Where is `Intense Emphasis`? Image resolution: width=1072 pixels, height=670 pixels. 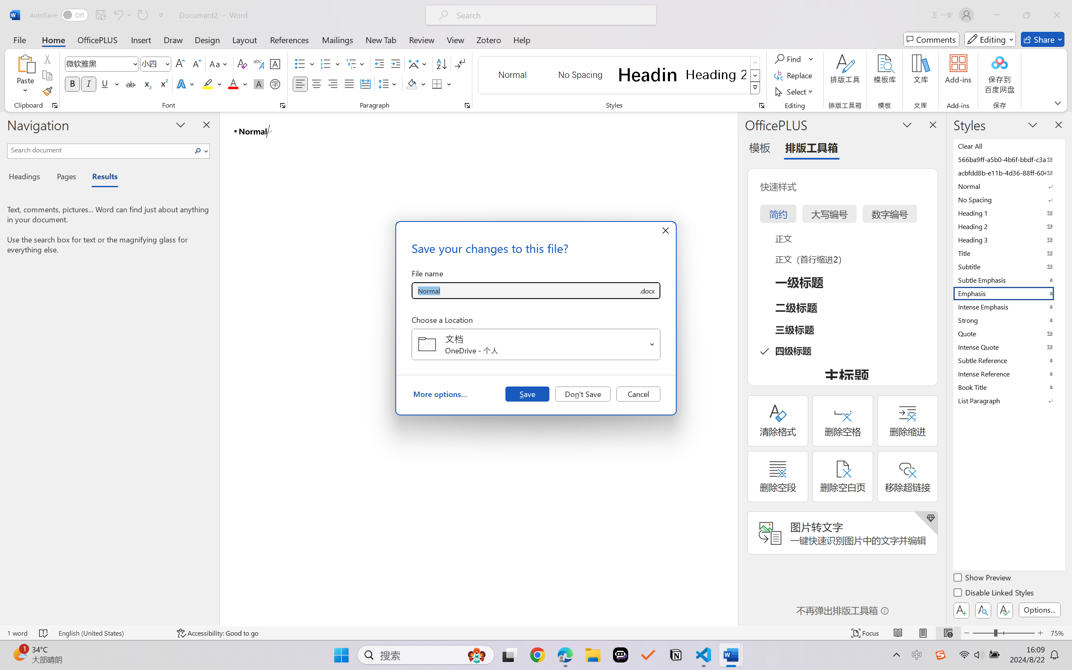
Intense Emphasis is located at coordinates (1008, 307).